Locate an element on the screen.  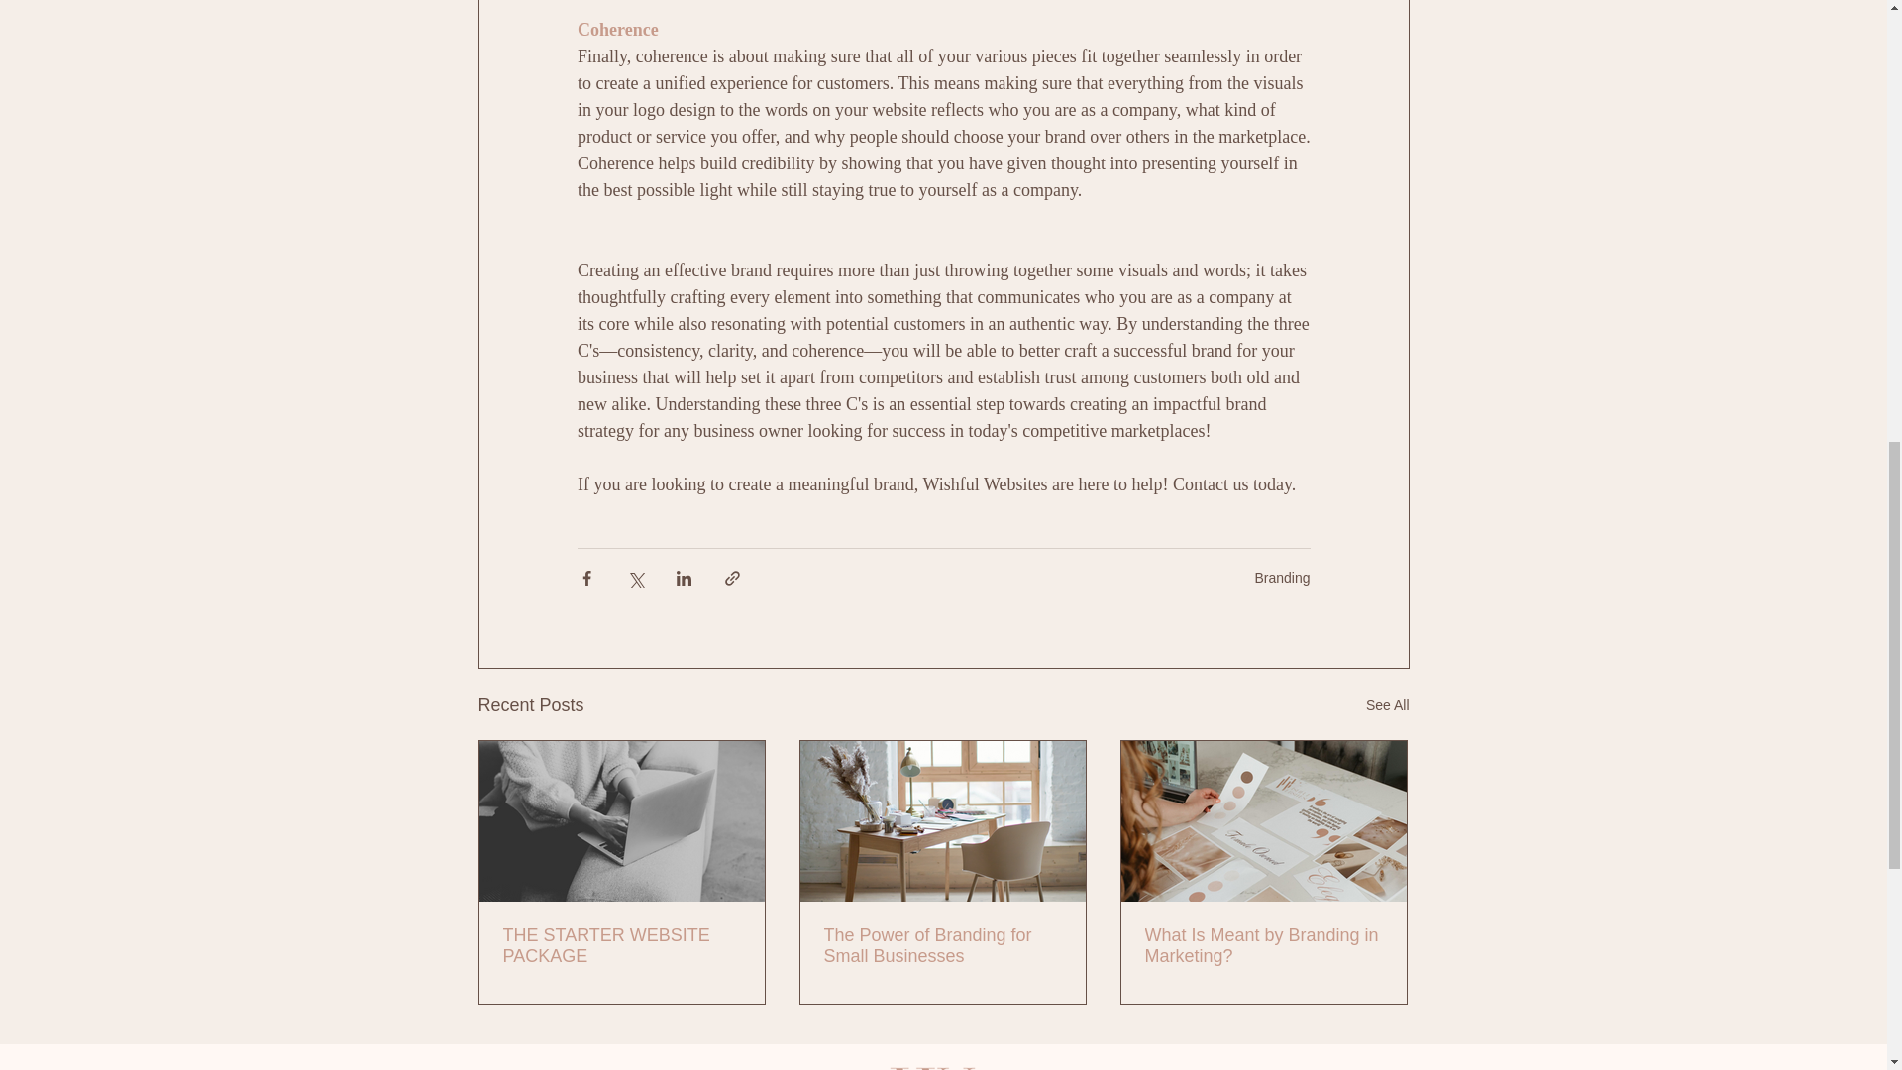
THE STARTER WEBSITE PACKAGE is located at coordinates (622, 946).